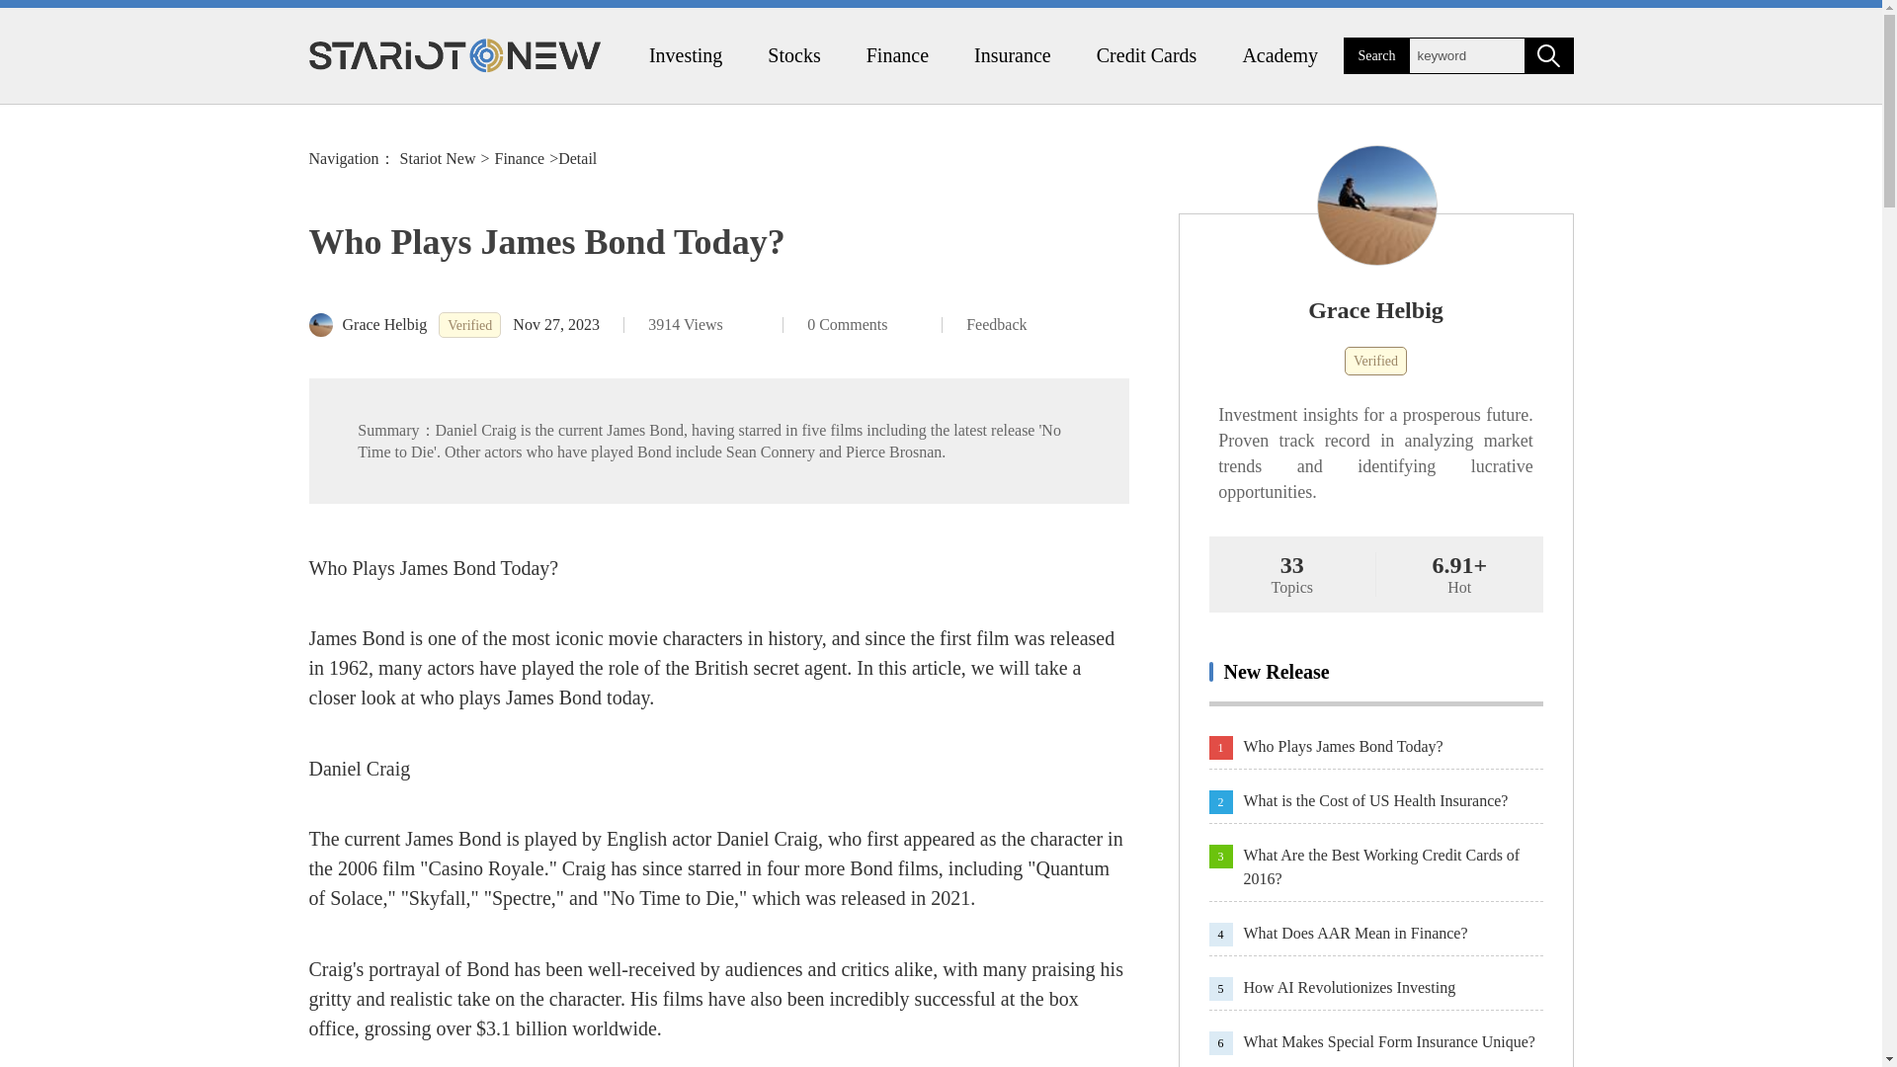 The width and height of the screenshot is (1897, 1067). I want to click on Search, so click(1375, 55).